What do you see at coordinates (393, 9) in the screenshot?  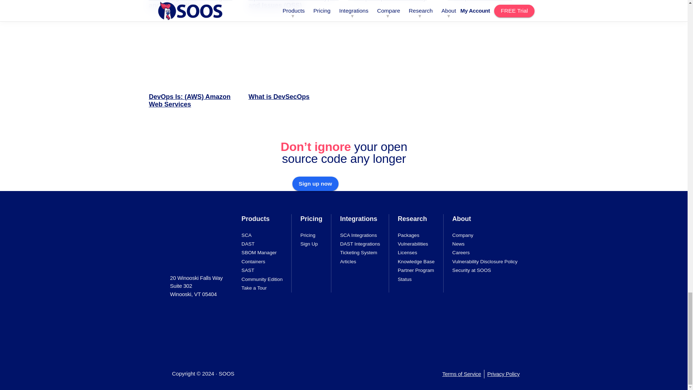 I see `DevOps Pipeline Security` at bounding box center [393, 9].